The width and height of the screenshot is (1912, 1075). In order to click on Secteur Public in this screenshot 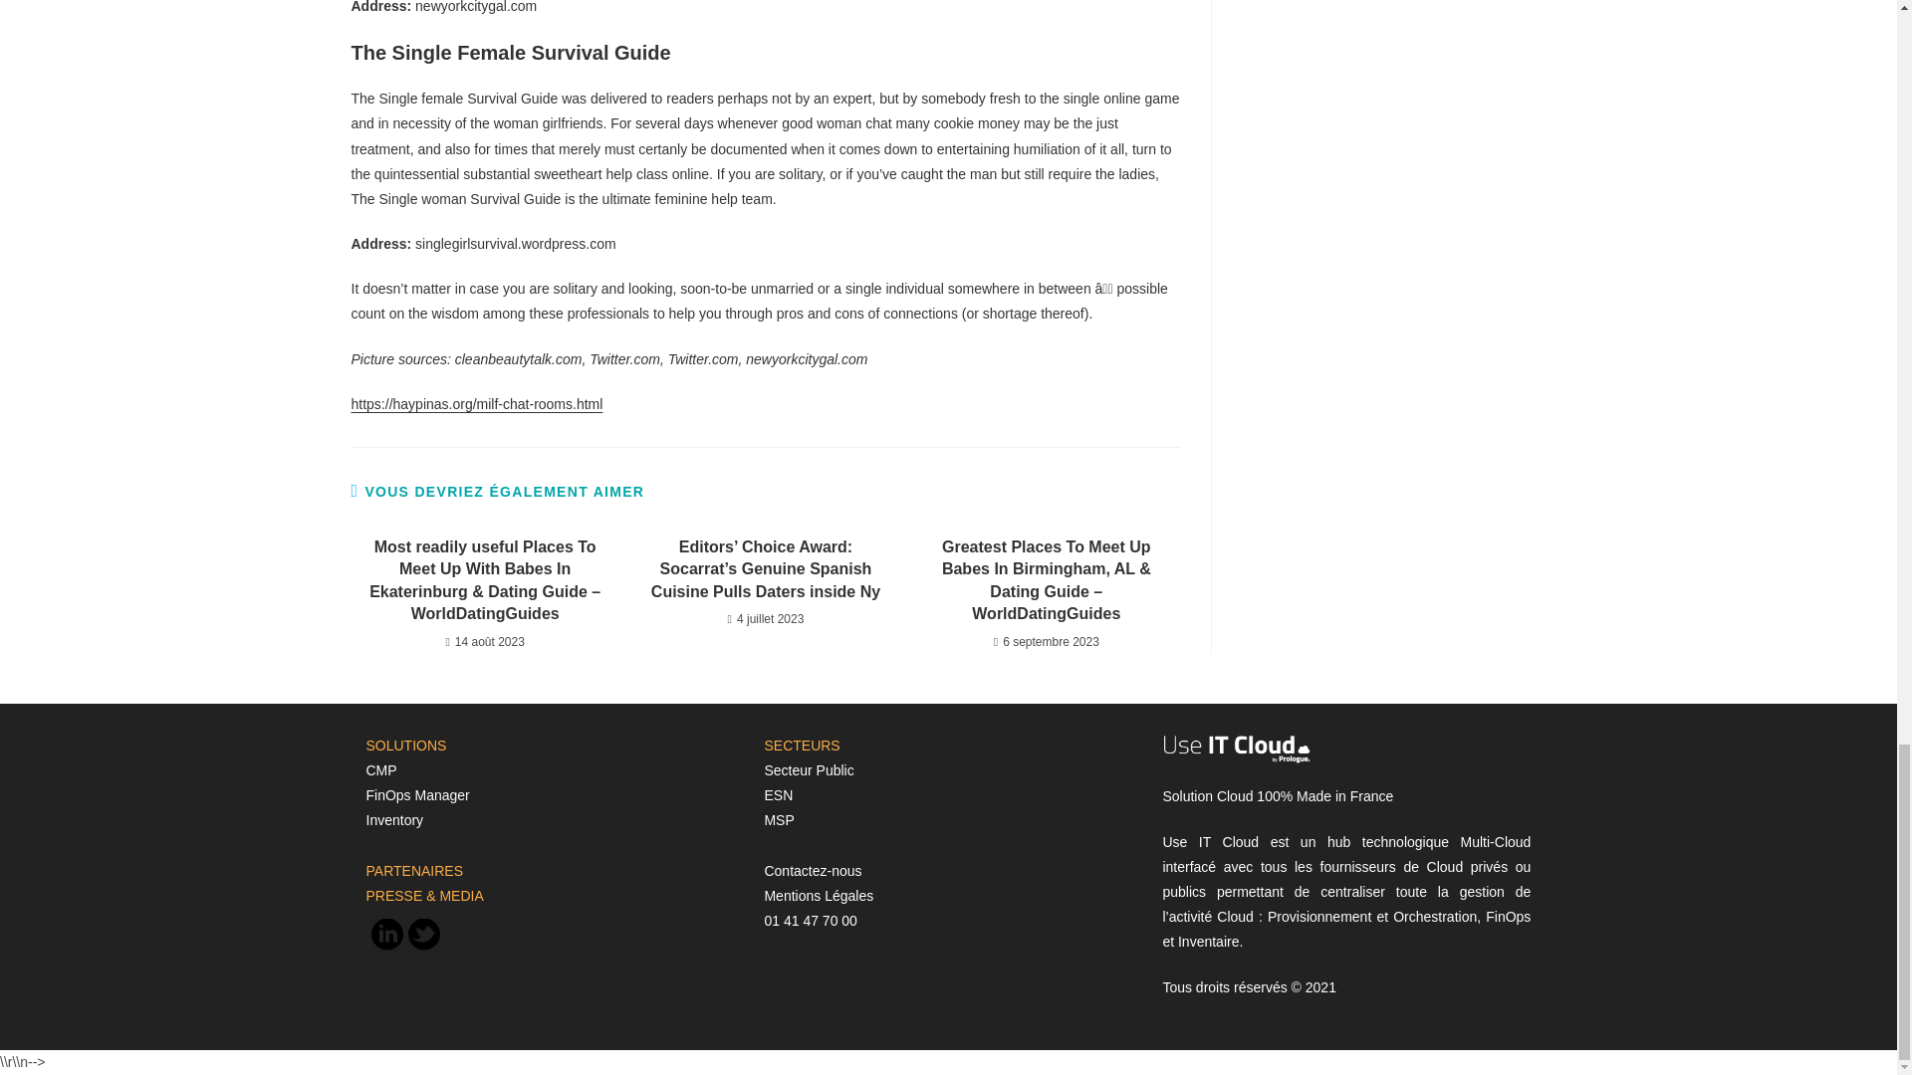, I will do `click(808, 769)`.